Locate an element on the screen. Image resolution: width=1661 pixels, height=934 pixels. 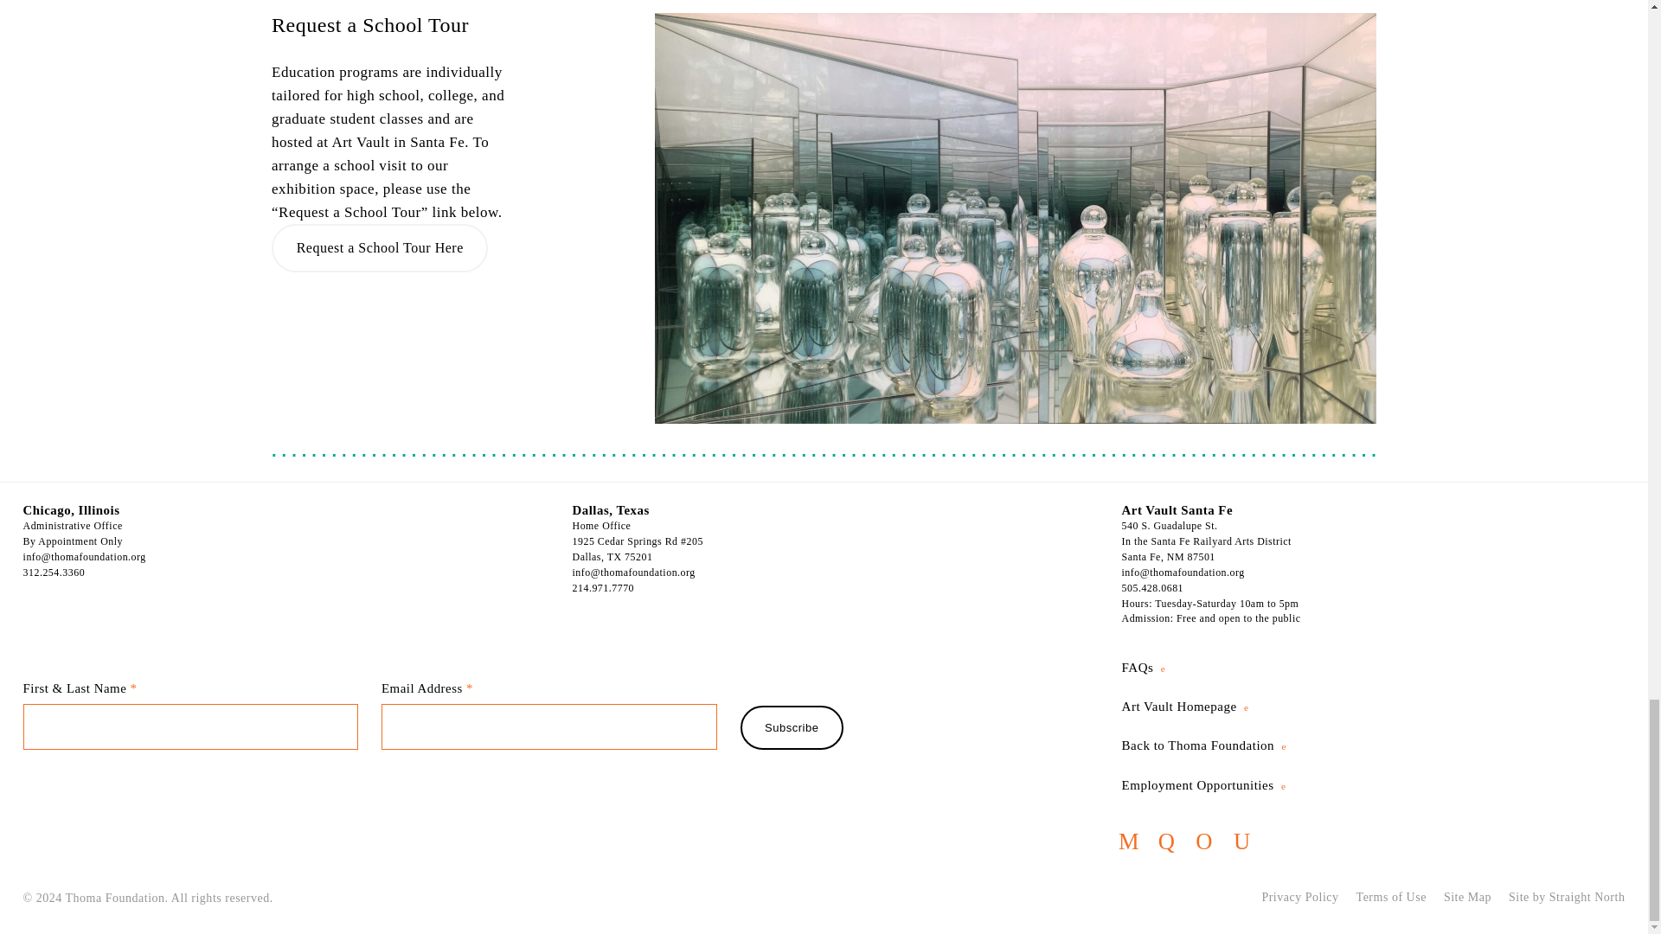
Employment Opportunities is located at coordinates (1204, 784).